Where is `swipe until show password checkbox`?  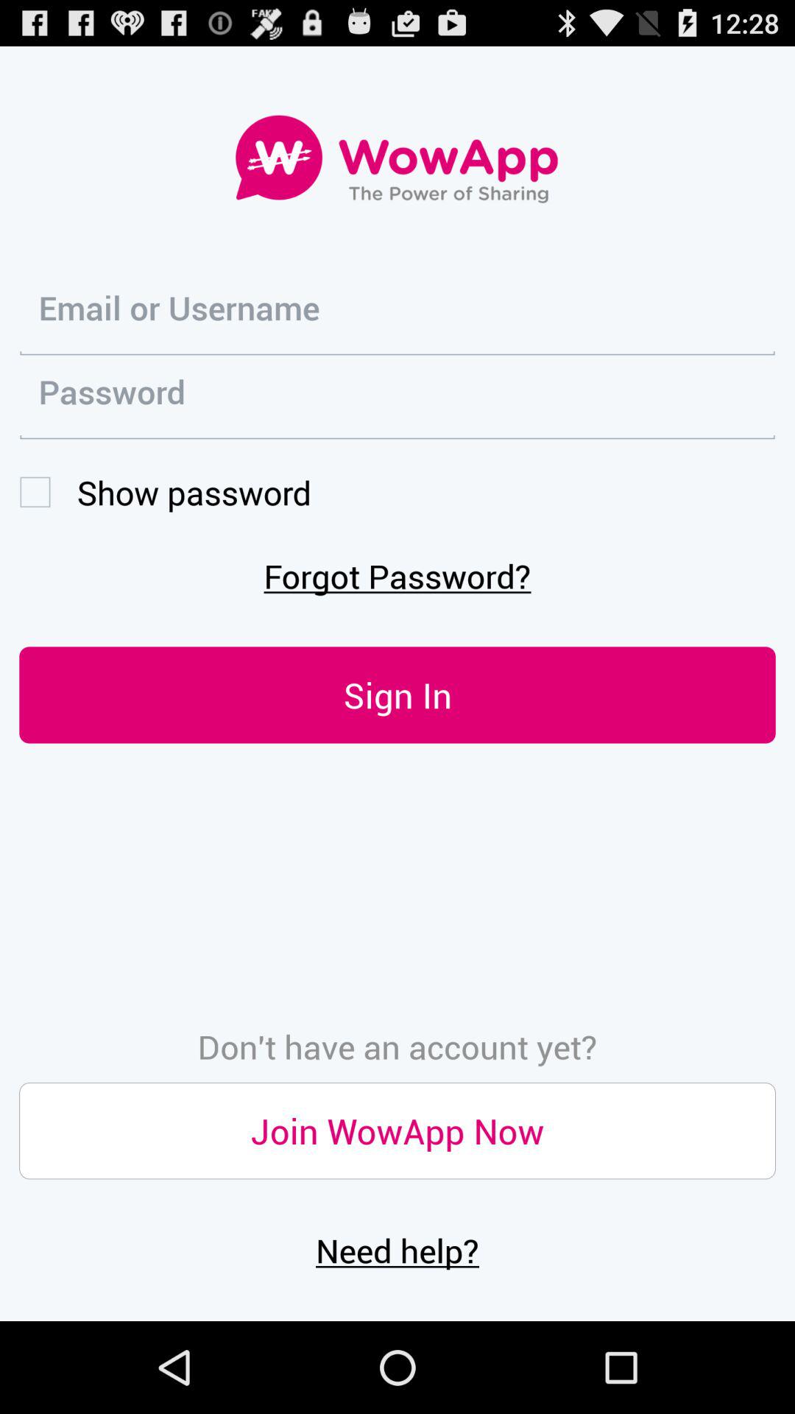 swipe until show password checkbox is located at coordinates (165, 492).